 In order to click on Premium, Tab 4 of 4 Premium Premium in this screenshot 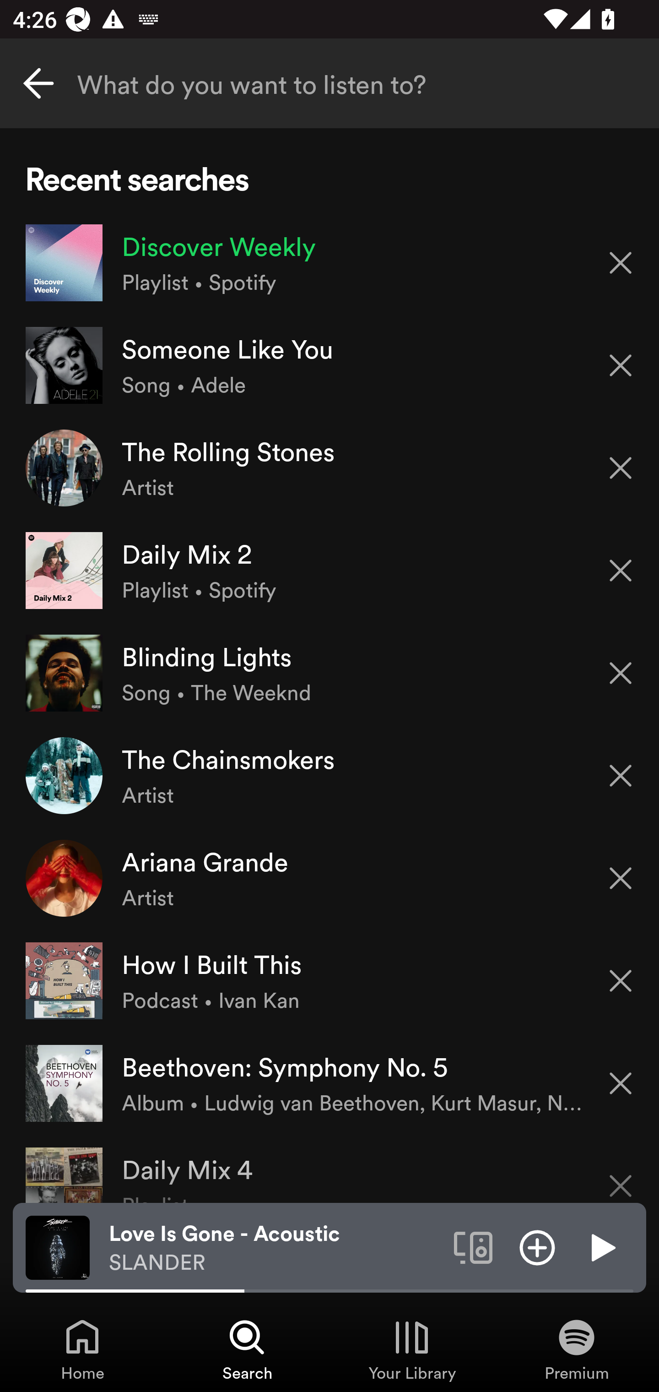, I will do `click(577, 1349)`.